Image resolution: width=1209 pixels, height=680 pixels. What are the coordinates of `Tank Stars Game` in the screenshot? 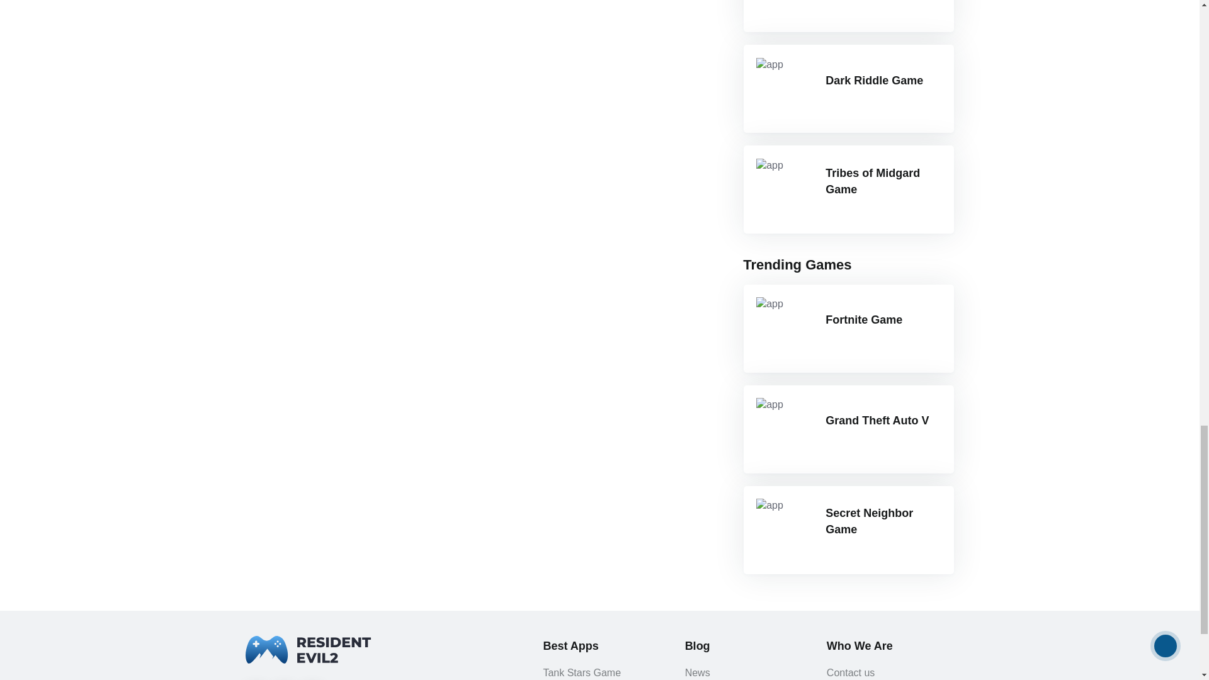 It's located at (848, 16).